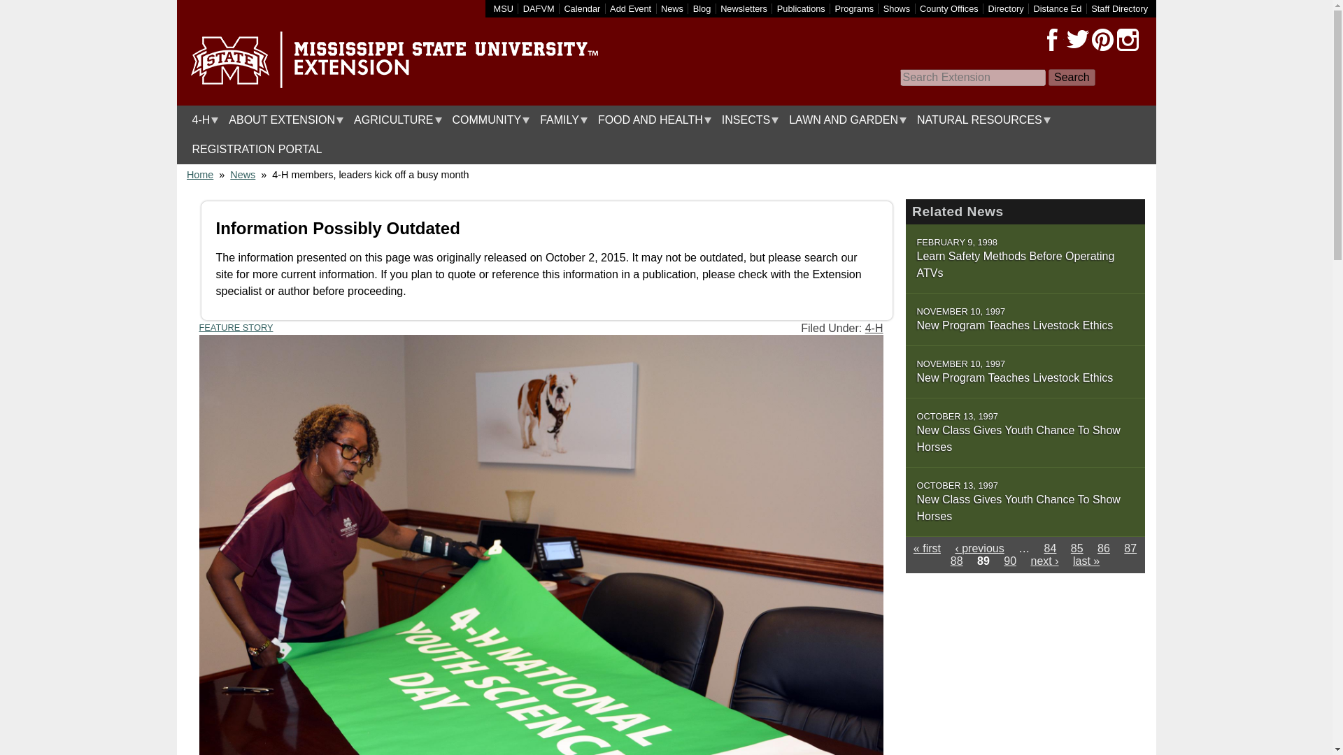 This screenshot has width=1343, height=755. Describe the element at coordinates (671, 8) in the screenshot. I see `News` at that location.